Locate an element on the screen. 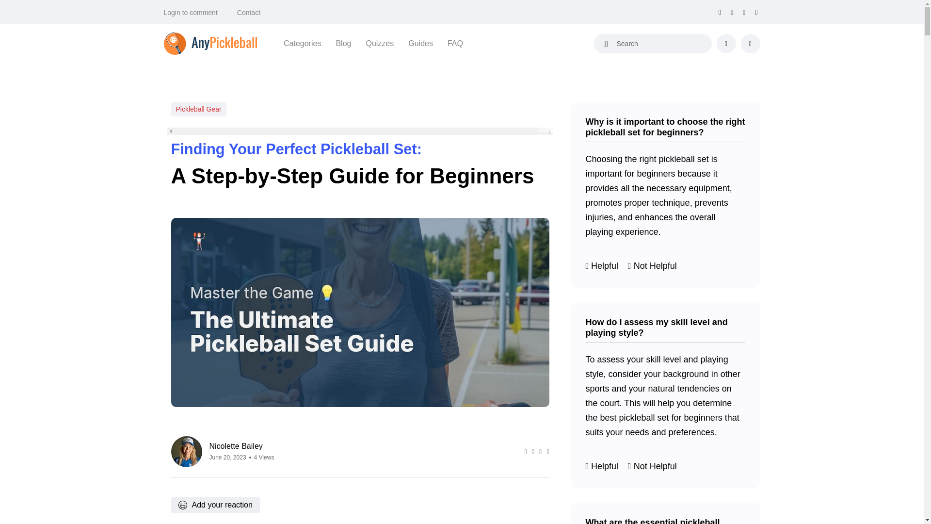 The height and width of the screenshot is (524, 931). Login to comment is located at coordinates (191, 13).